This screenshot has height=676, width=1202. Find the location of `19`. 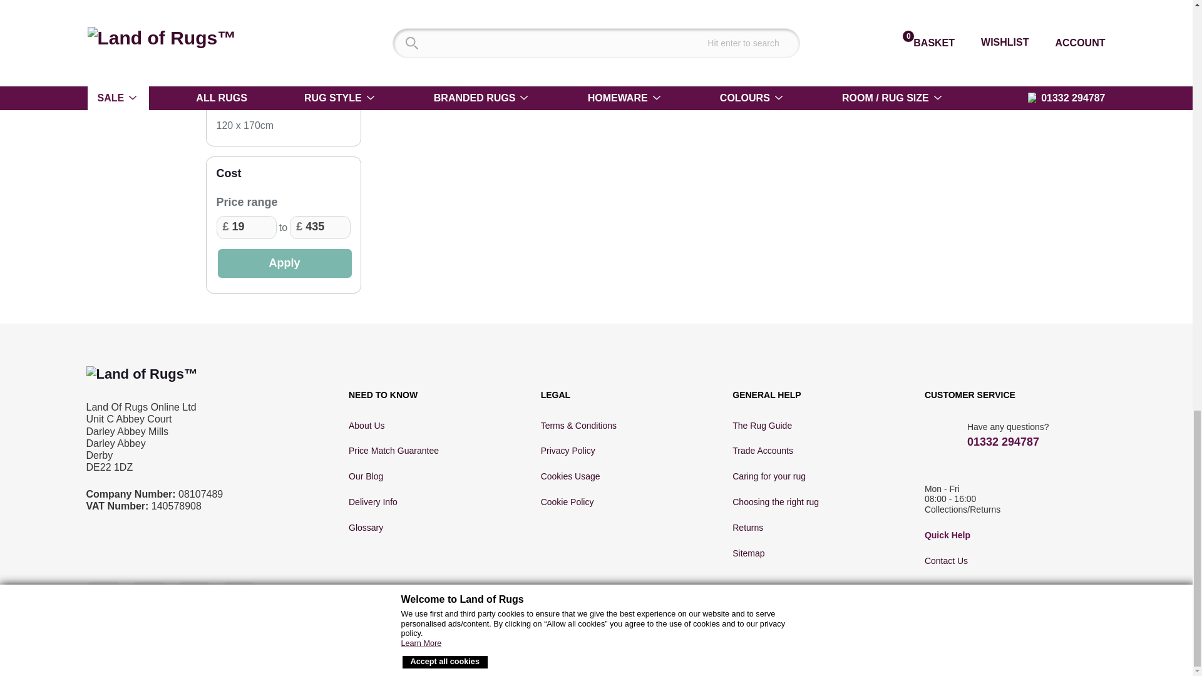

19 is located at coordinates (246, 228).